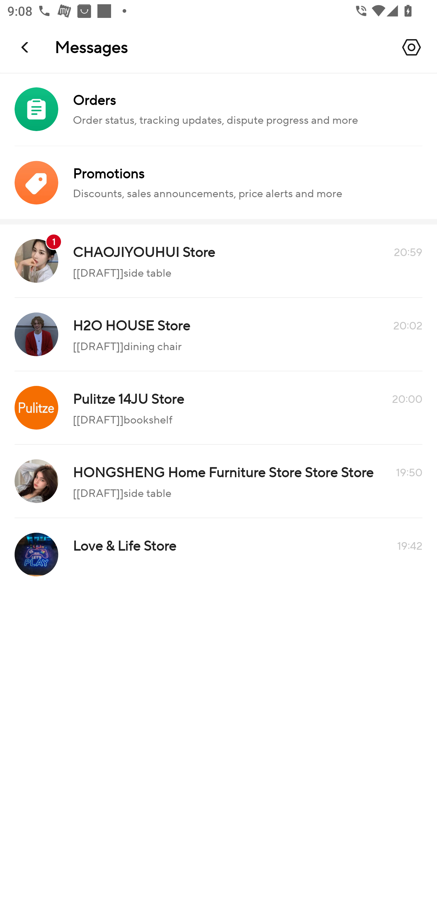 Image resolution: width=437 pixels, height=898 pixels. Describe the element at coordinates (25, 47) in the screenshot. I see `Navigate up` at that location.